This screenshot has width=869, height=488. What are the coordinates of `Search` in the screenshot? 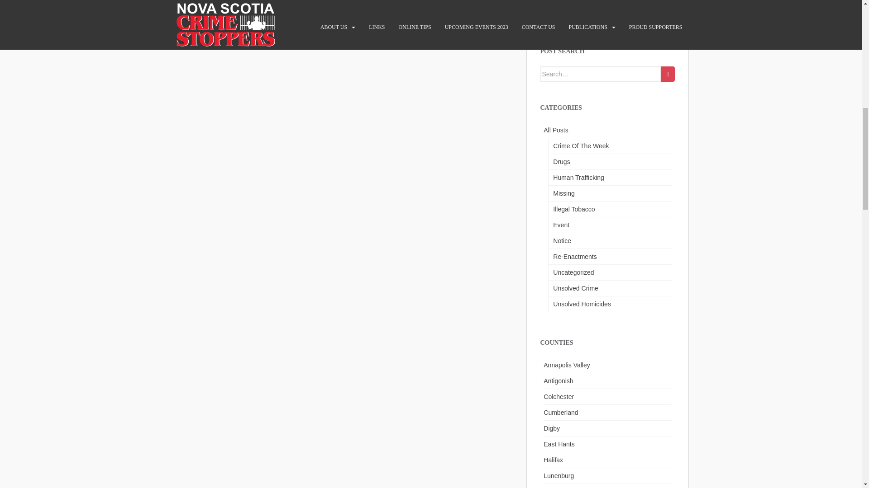 It's located at (668, 74).